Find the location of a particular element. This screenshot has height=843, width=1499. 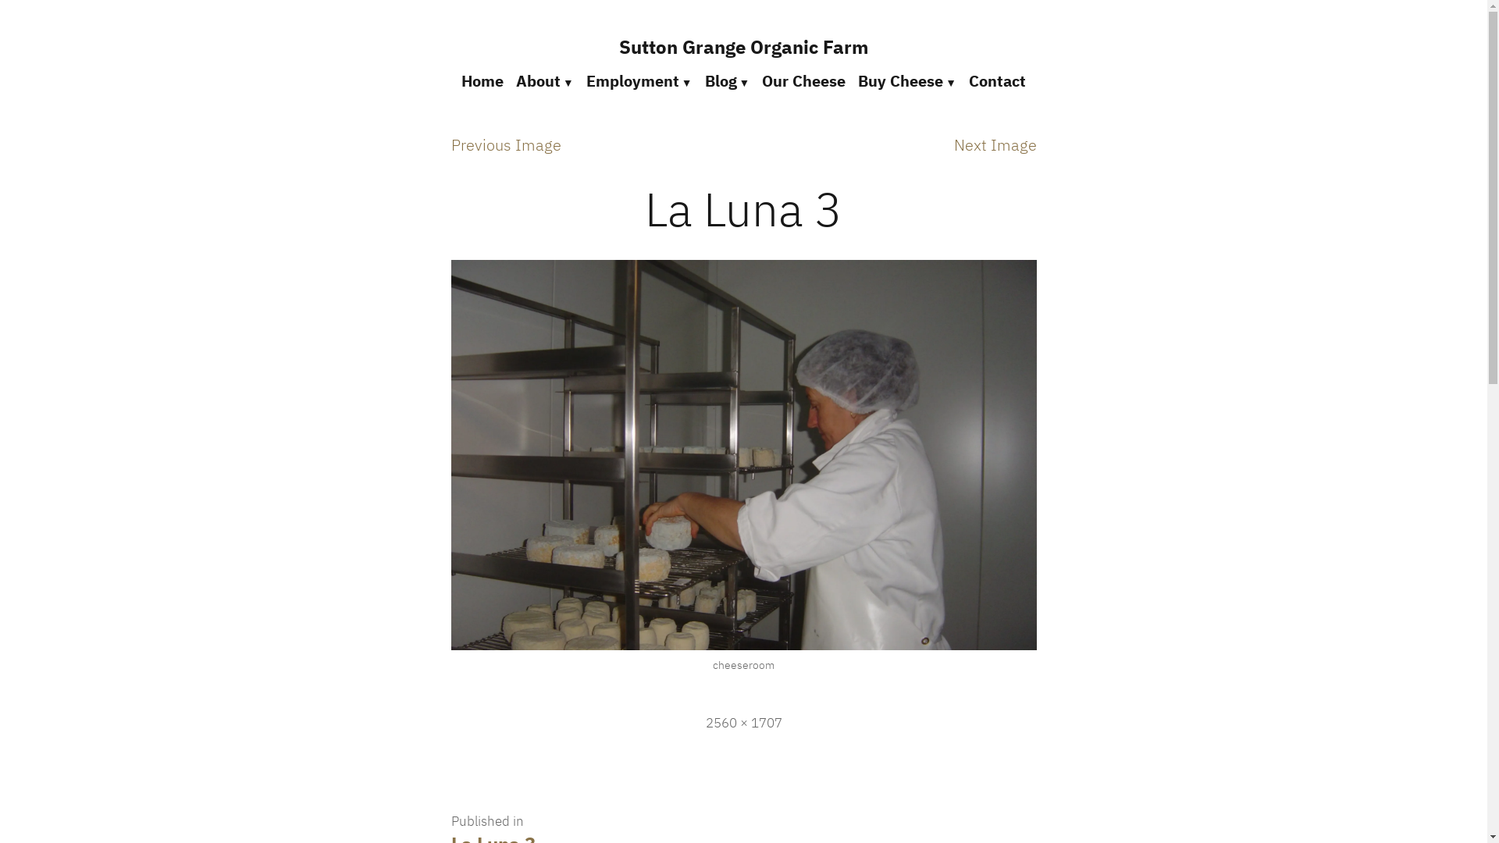

Our Cheese is located at coordinates (804, 82).